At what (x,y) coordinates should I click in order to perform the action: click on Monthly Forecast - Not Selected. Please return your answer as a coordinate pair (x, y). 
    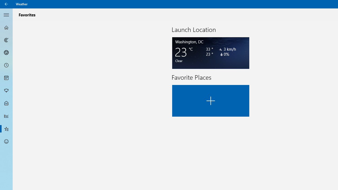
    Looking at the image, I should click on (6, 78).